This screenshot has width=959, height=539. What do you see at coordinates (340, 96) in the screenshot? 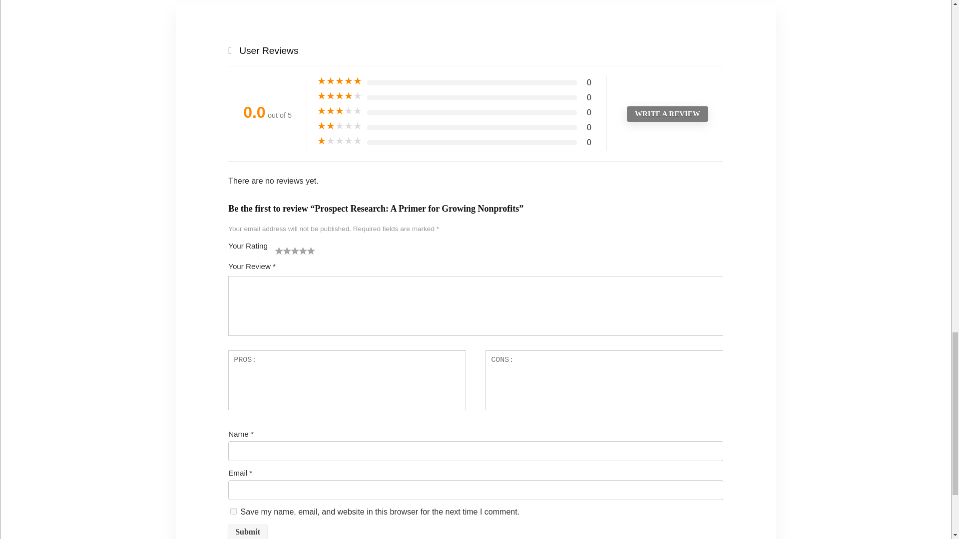
I see `Rated 4 out of 5` at bounding box center [340, 96].